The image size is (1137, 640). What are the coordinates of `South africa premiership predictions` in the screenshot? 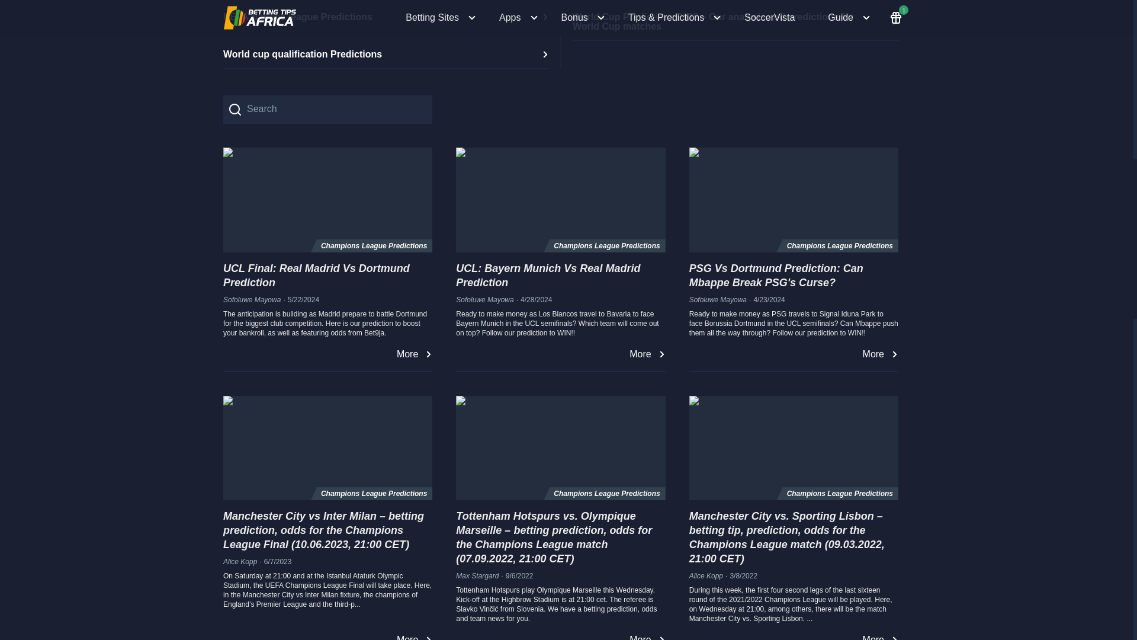 It's located at (386, 2).